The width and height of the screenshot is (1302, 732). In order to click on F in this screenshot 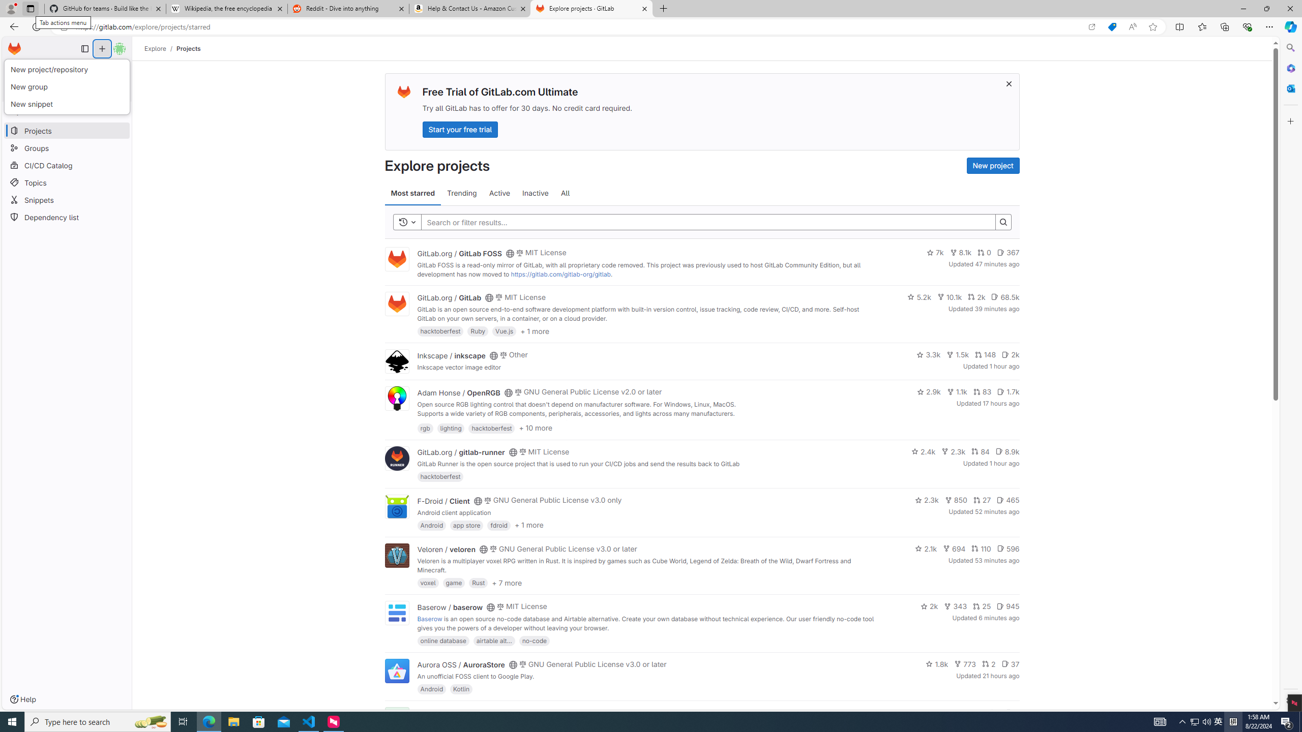, I will do `click(396, 720)`.